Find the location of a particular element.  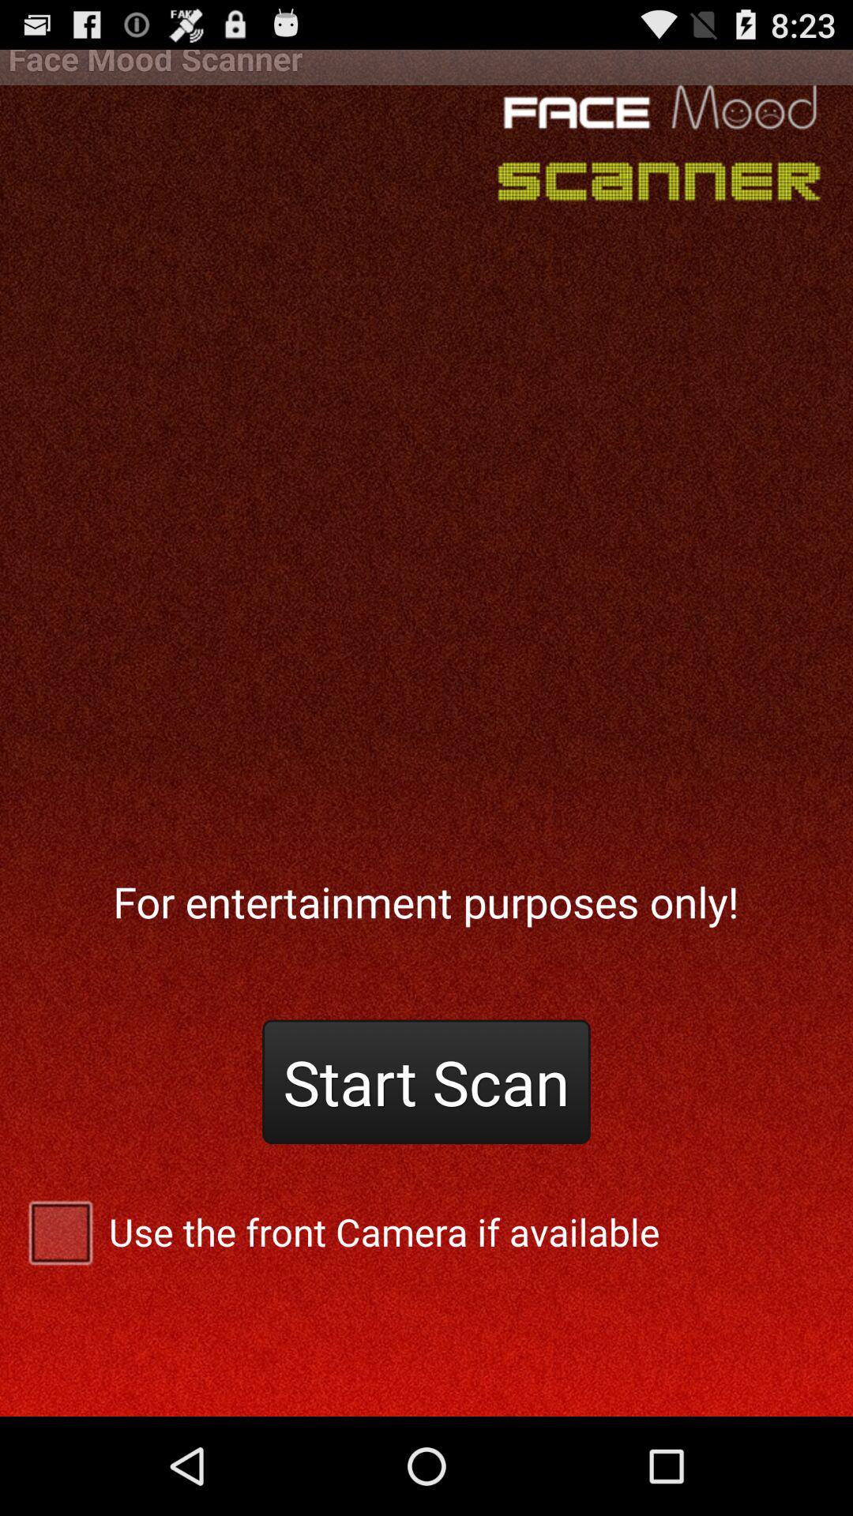

click start scan button is located at coordinates (426, 1082).